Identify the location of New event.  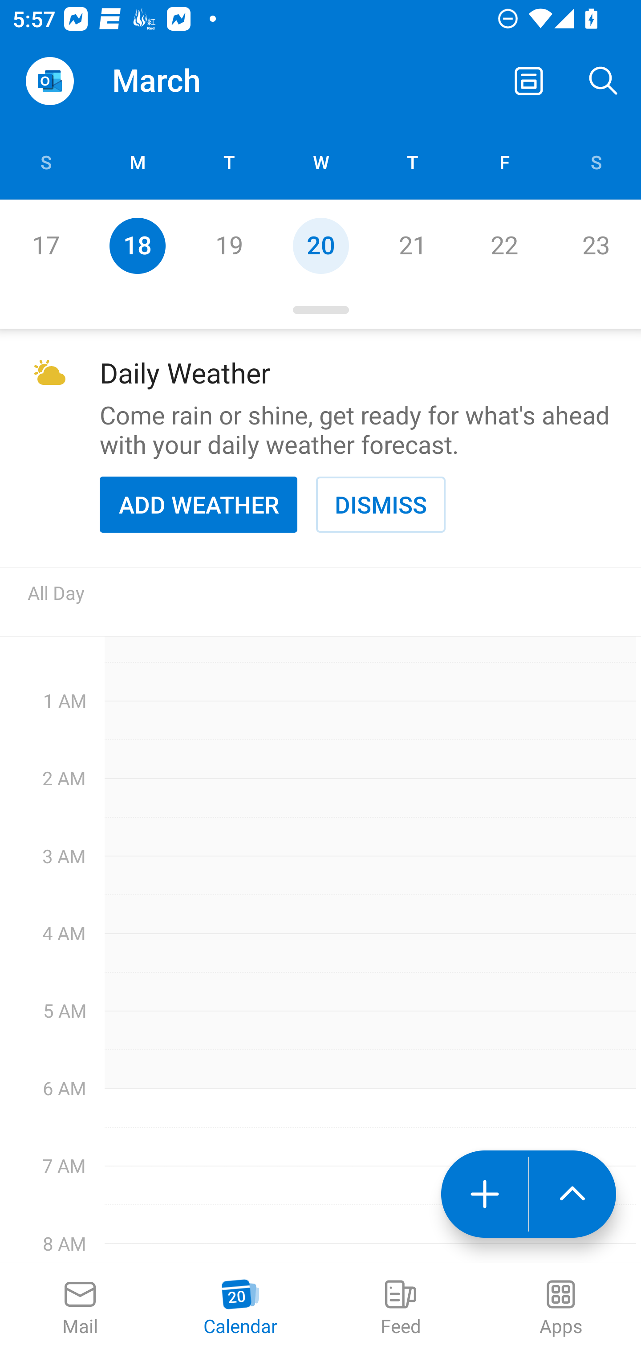
(484, 1194).